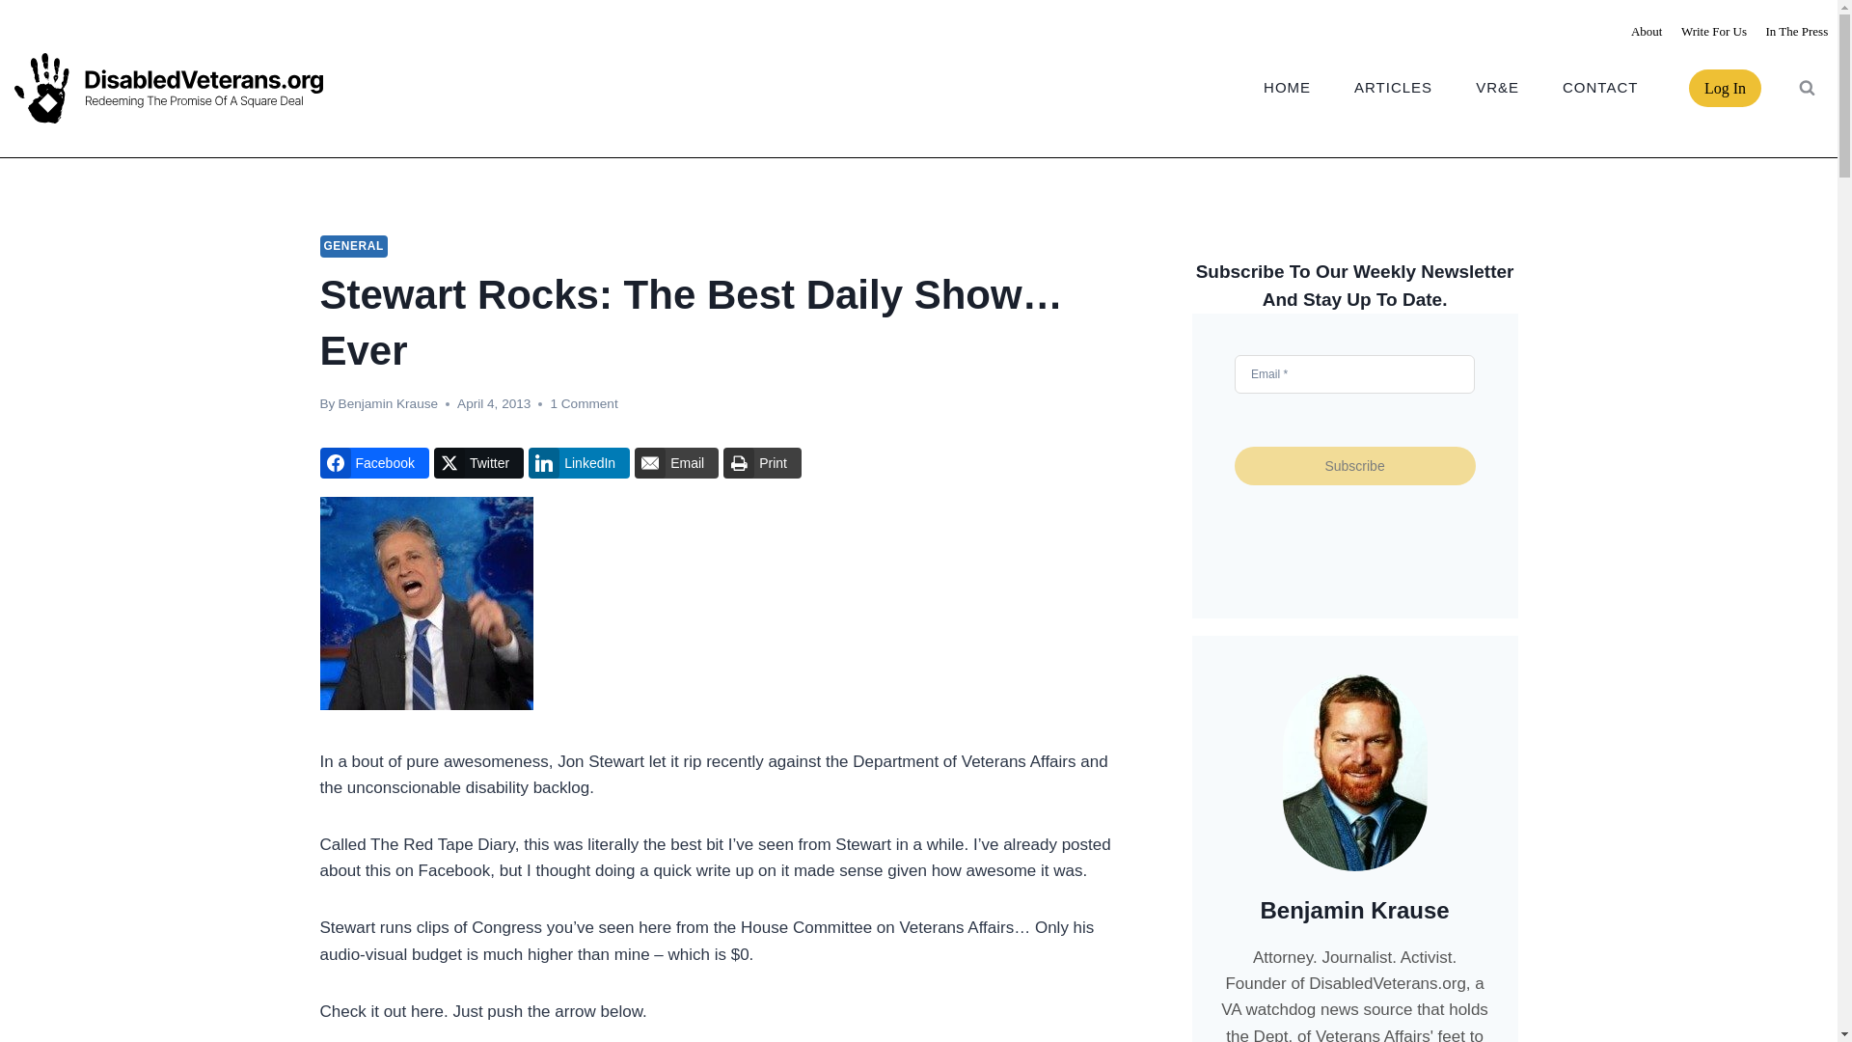 The width and height of the screenshot is (1852, 1042). Describe the element at coordinates (1393, 87) in the screenshot. I see `ARTICLES` at that location.